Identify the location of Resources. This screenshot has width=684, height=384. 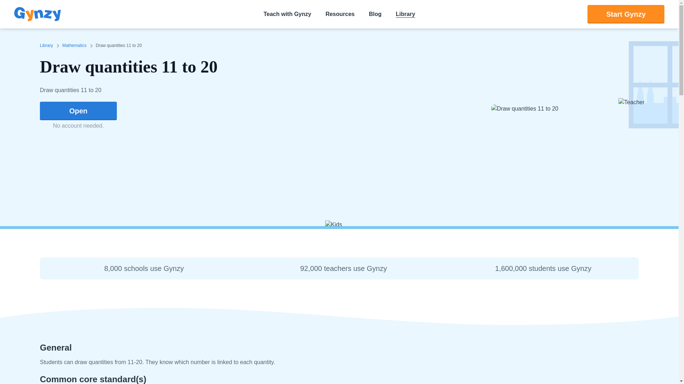
(340, 14).